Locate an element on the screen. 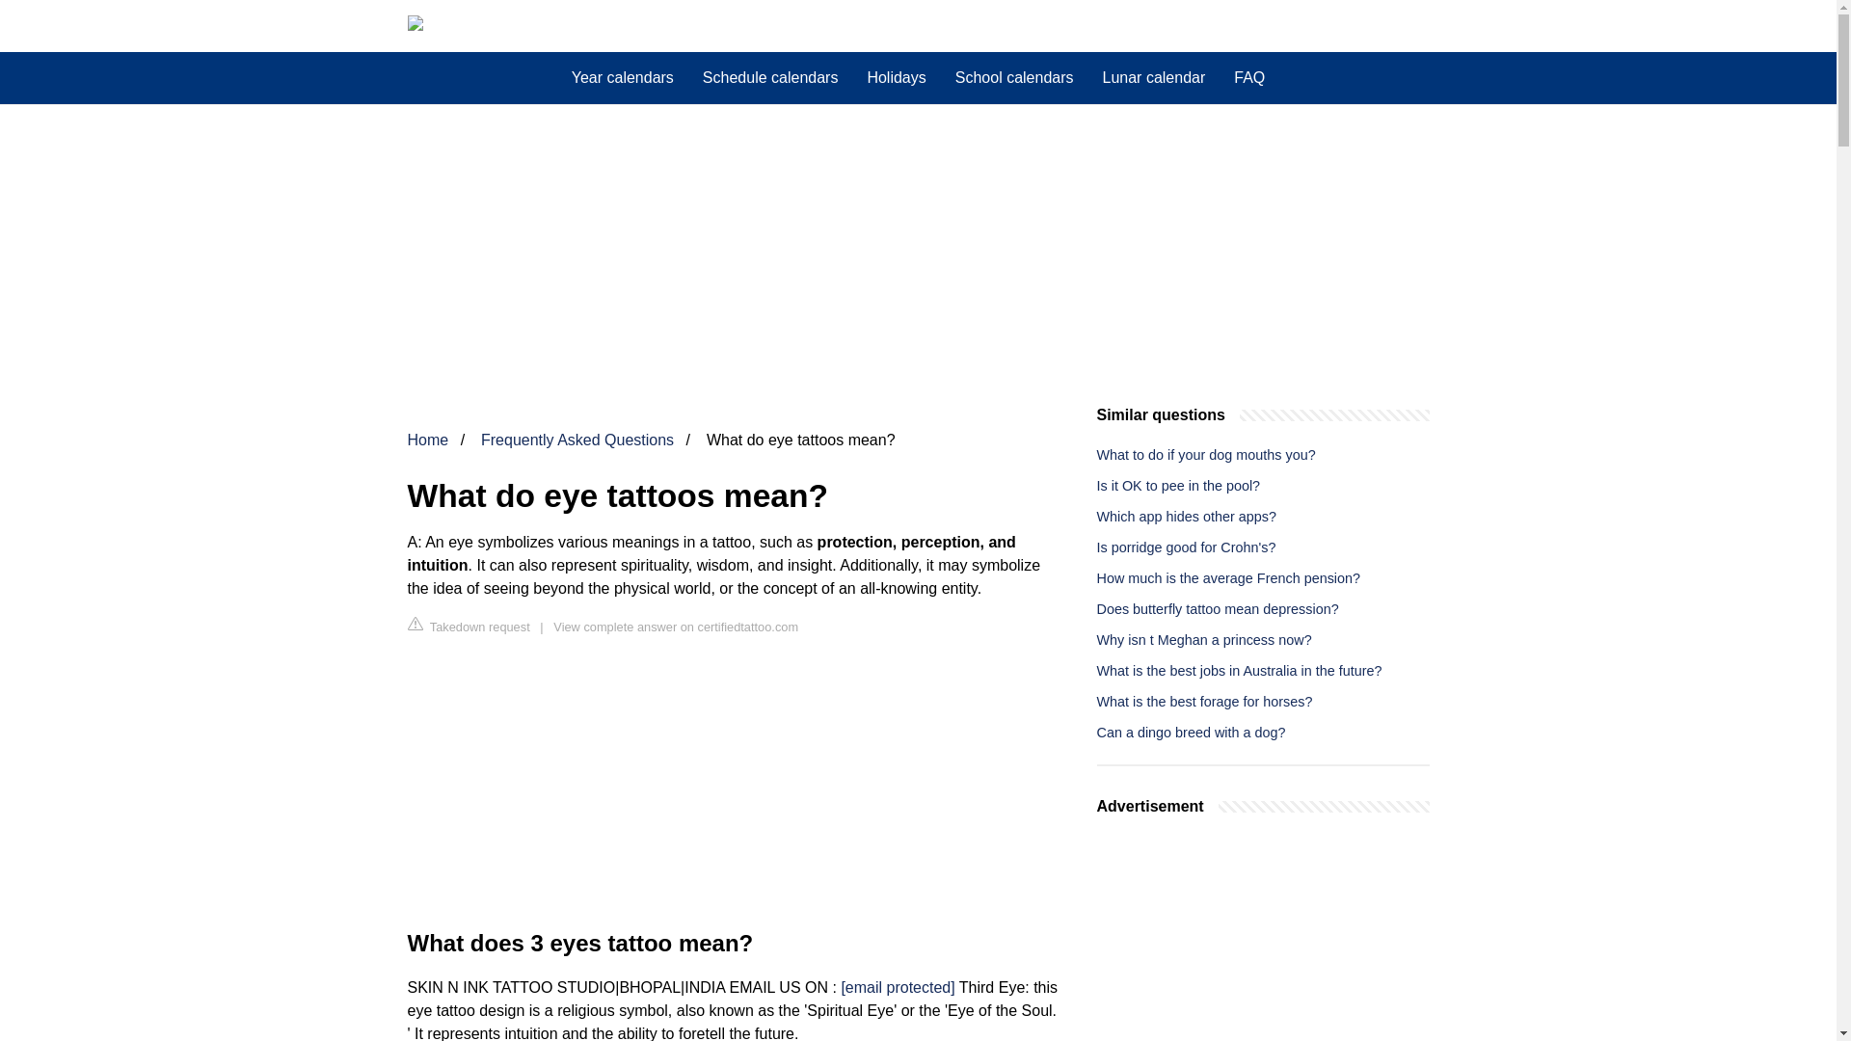 The width and height of the screenshot is (1851, 1041). School calendars is located at coordinates (1014, 78).